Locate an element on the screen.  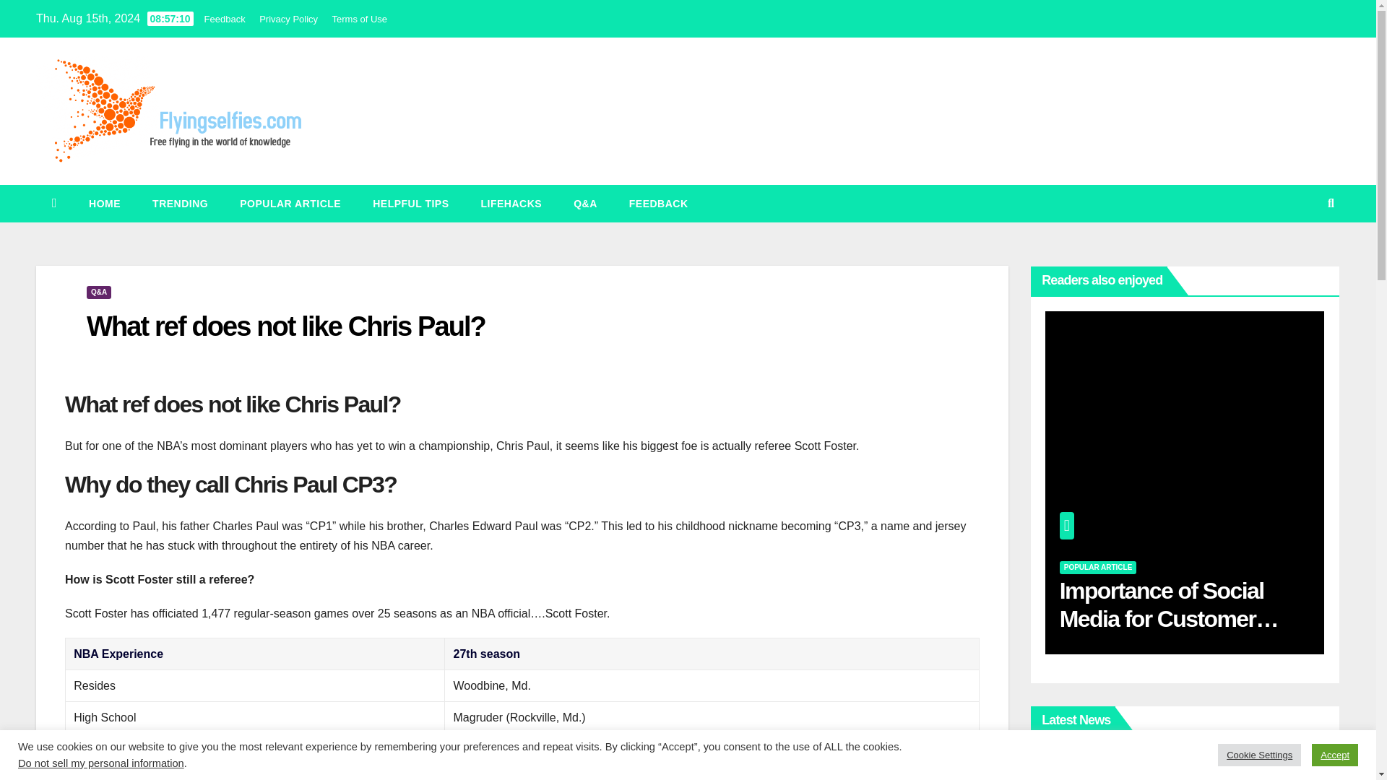
Popular article is located at coordinates (290, 203).